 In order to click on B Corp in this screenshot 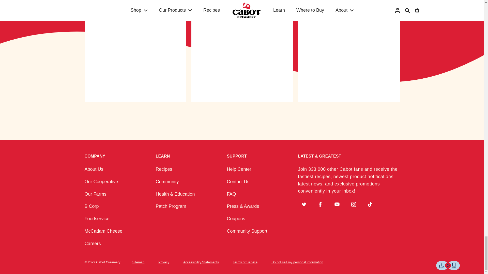, I will do `click(91, 206)`.